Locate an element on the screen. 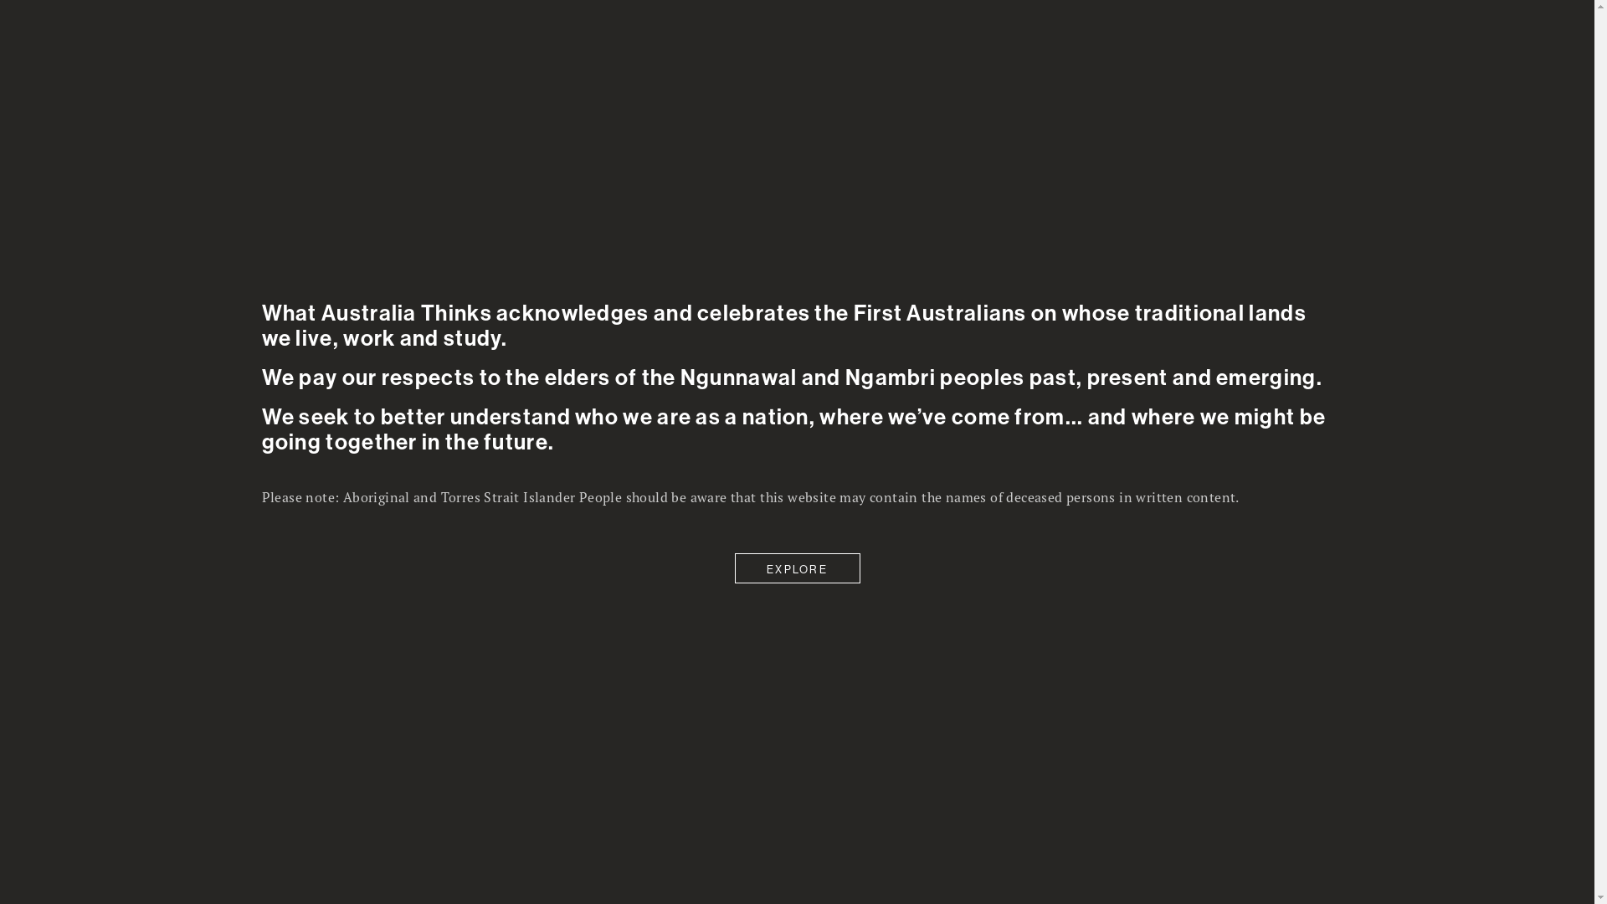  Read more is located at coordinates (482, 813).